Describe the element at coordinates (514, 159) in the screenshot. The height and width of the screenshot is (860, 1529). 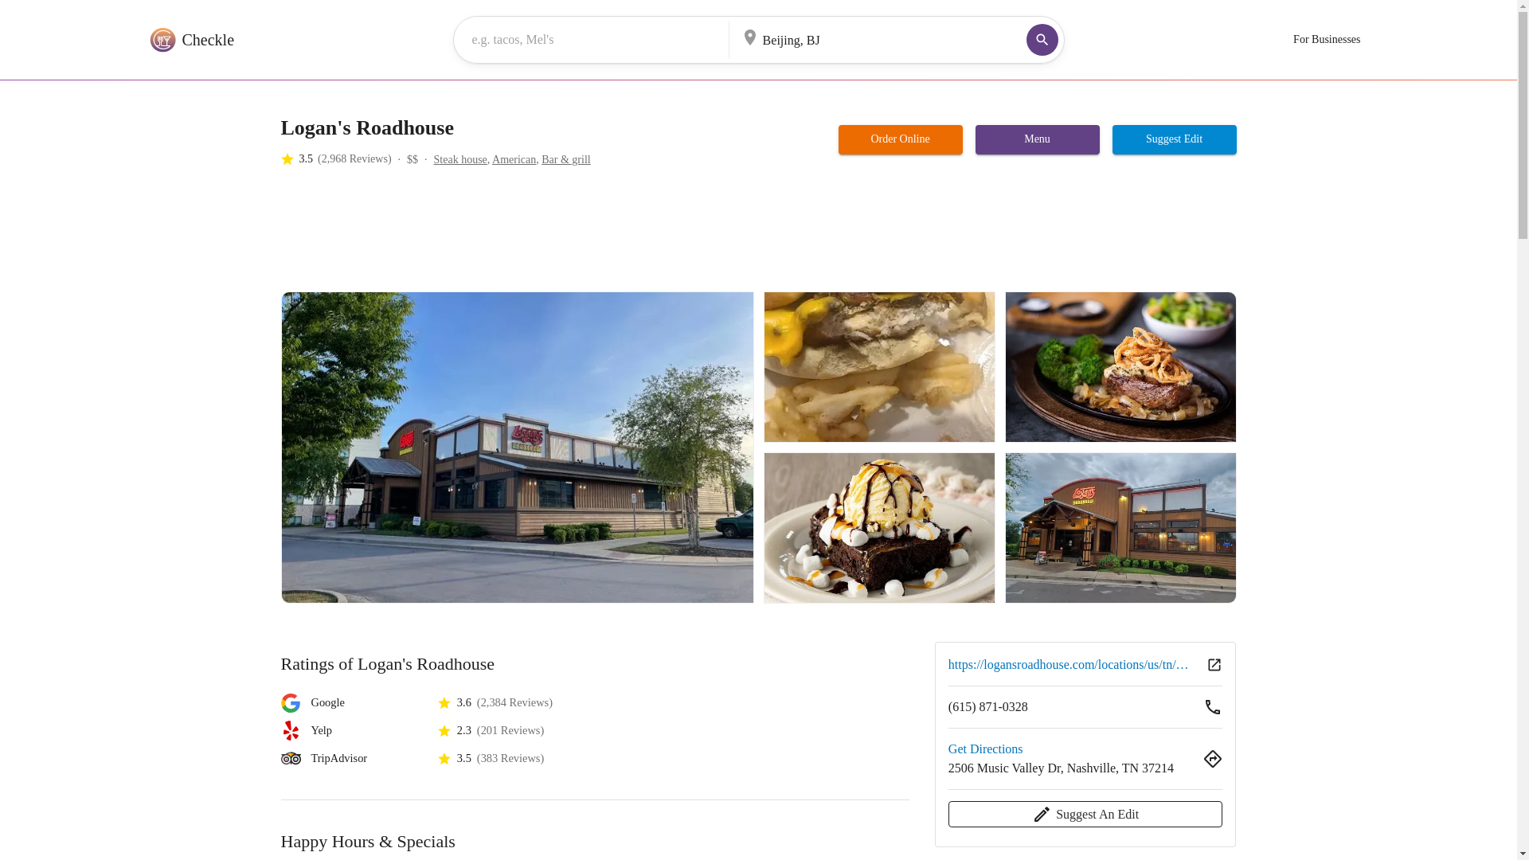
I see `American` at that location.